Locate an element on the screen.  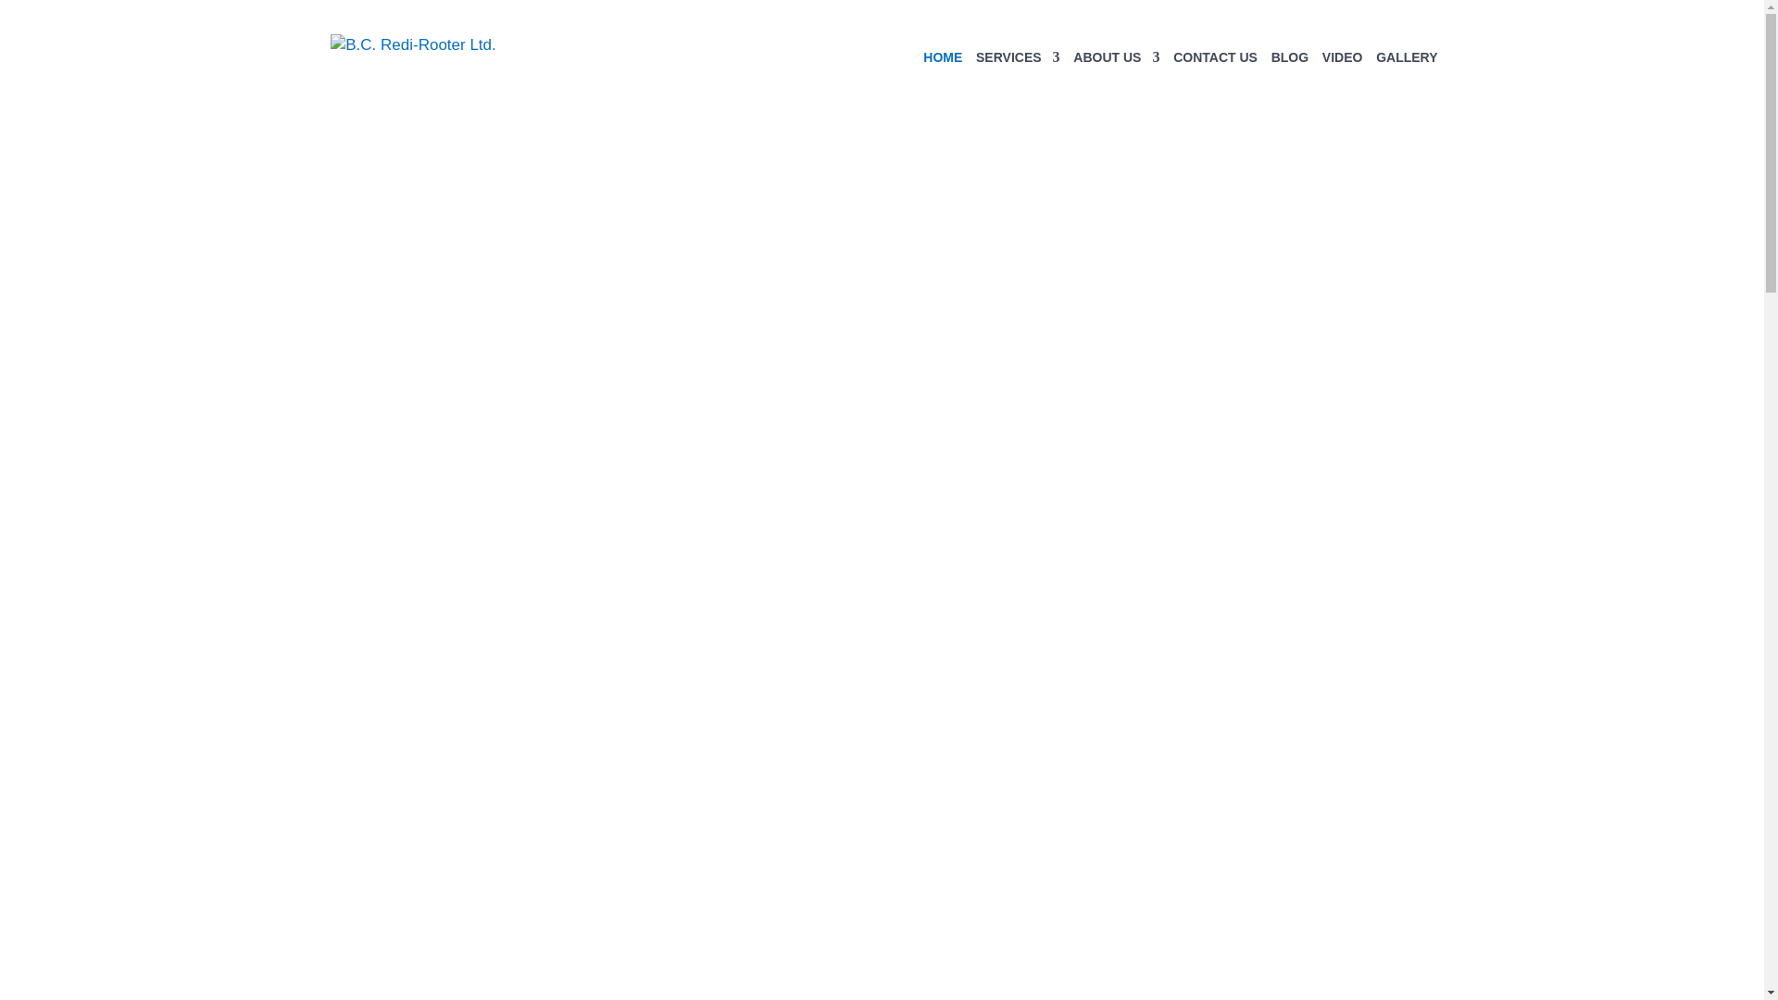
ABOUT US is located at coordinates (1117, 83).